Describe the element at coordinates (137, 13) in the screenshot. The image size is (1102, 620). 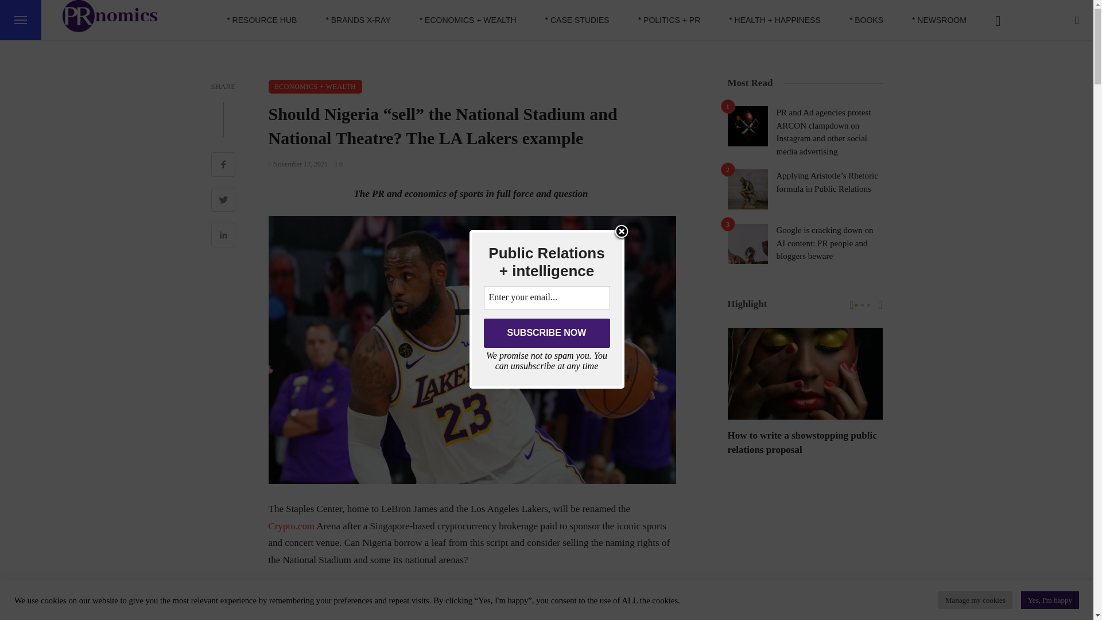
I see `Take Action Now!` at that location.